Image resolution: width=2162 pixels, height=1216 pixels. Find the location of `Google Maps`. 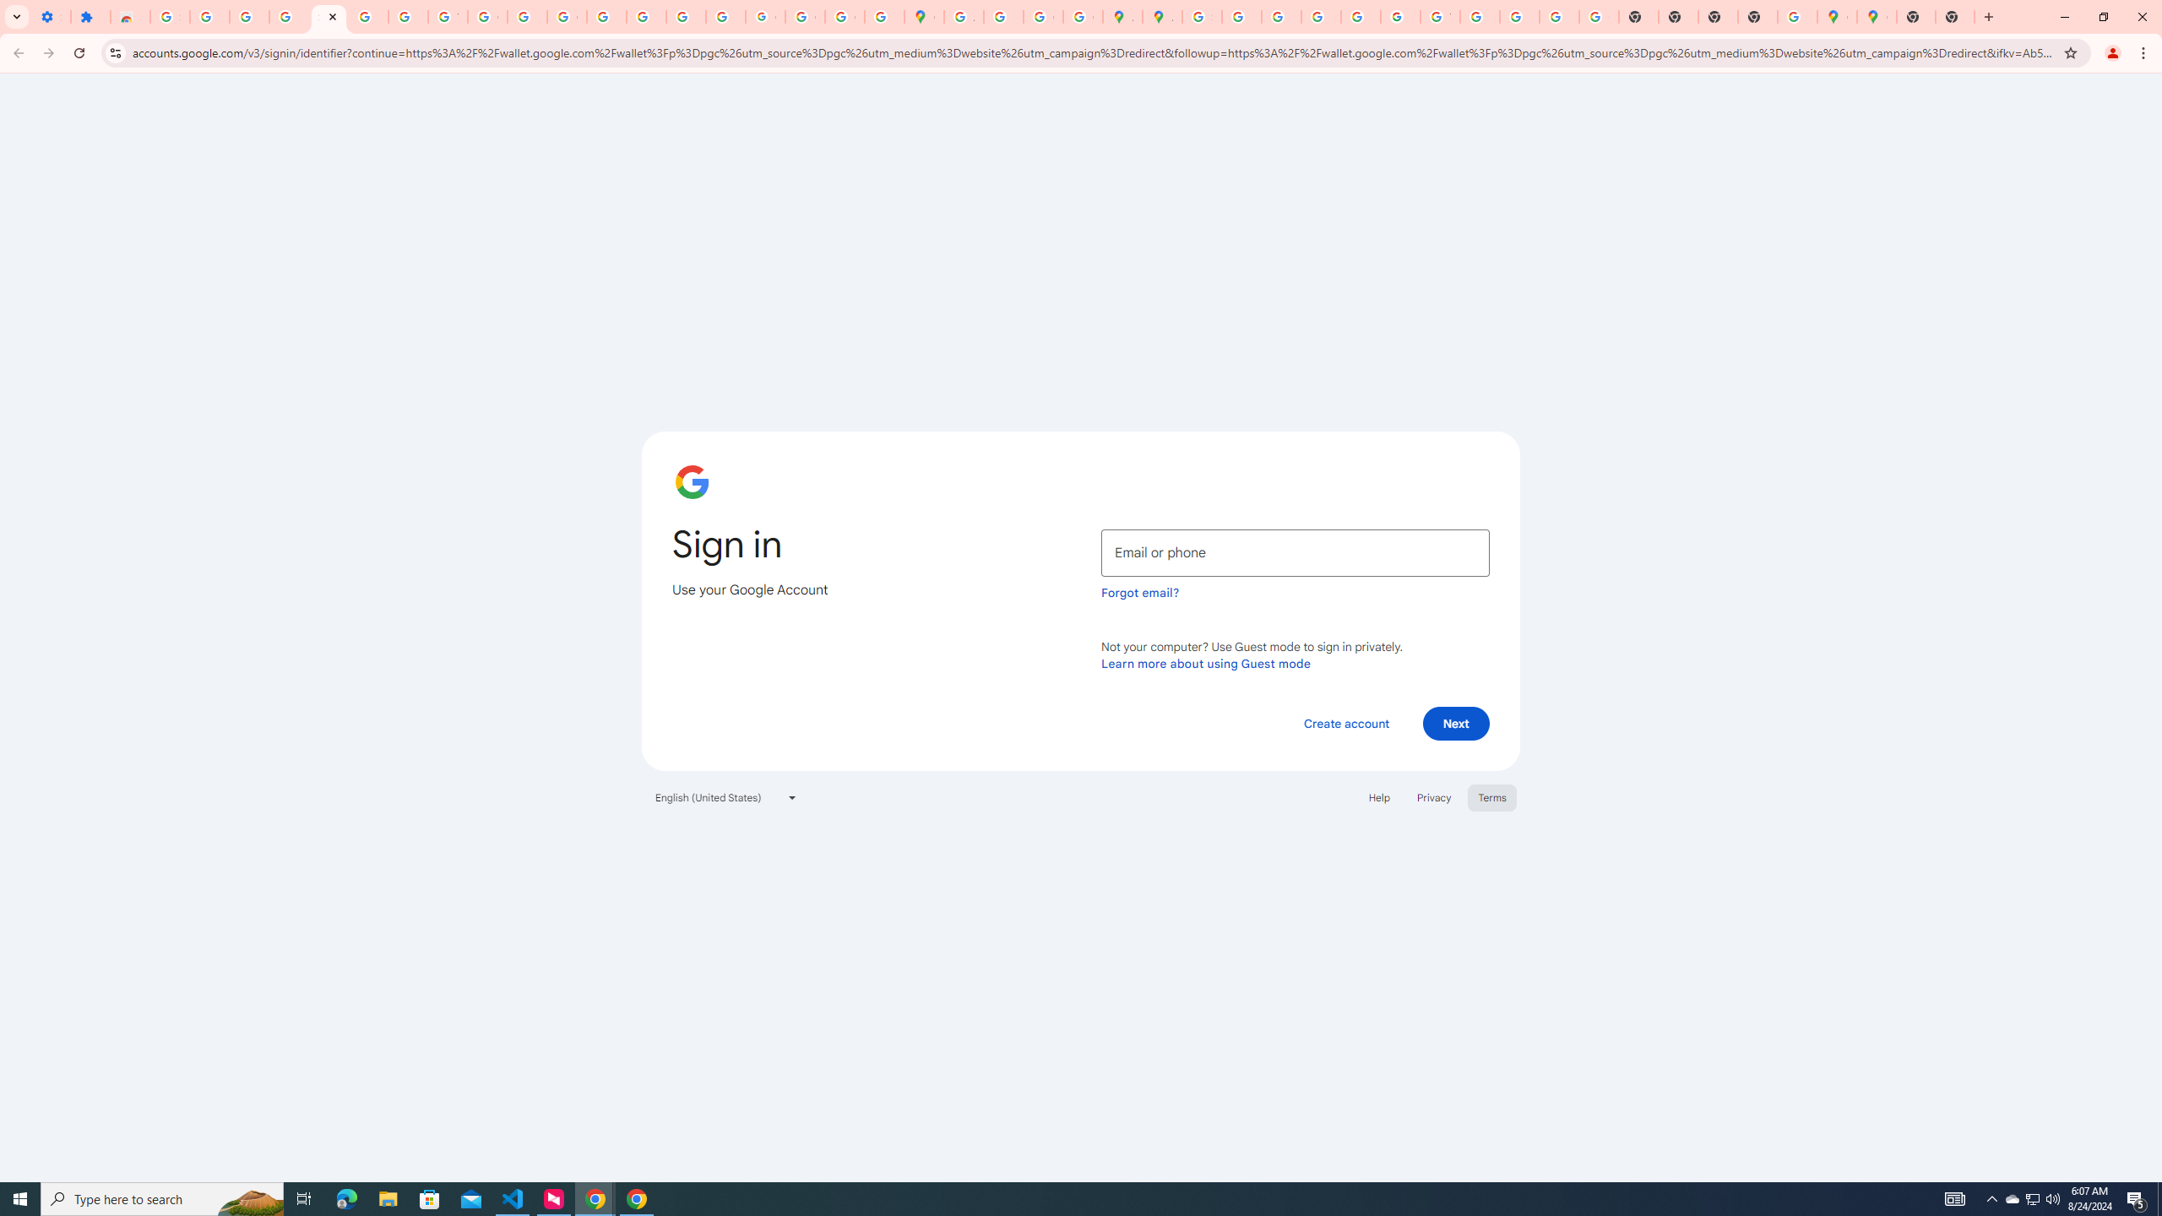

Google Maps is located at coordinates (1877, 17).